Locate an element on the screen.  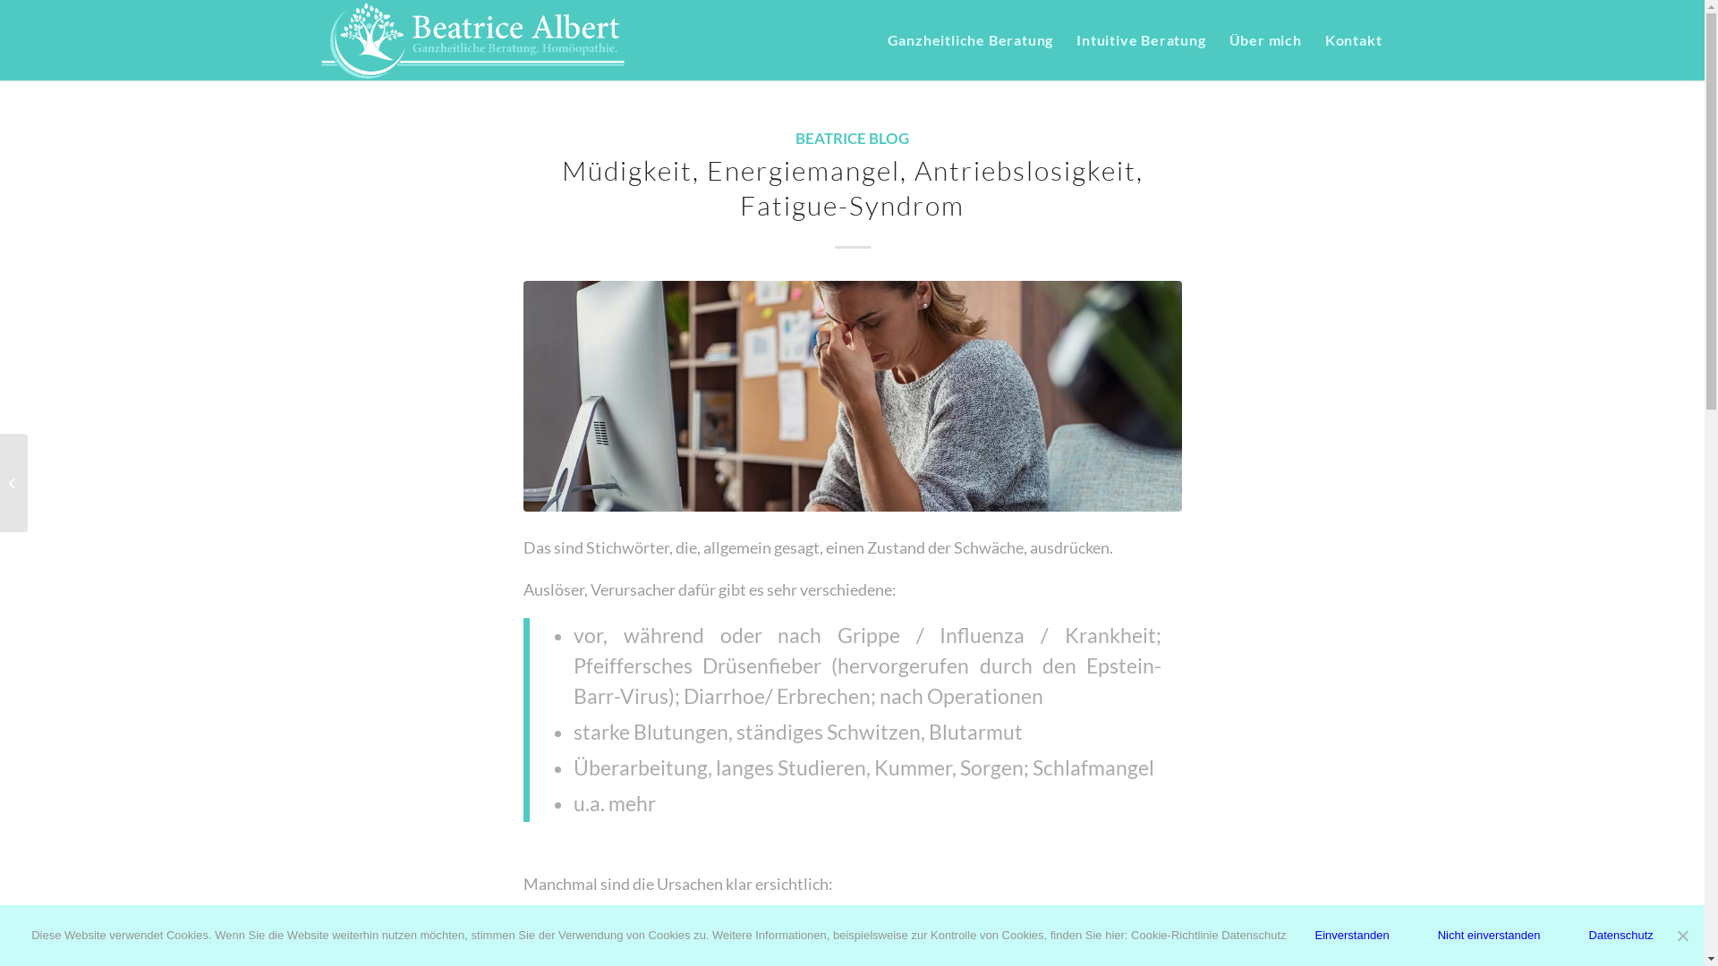
Intuitive Beratung is located at coordinates (1141, 40).